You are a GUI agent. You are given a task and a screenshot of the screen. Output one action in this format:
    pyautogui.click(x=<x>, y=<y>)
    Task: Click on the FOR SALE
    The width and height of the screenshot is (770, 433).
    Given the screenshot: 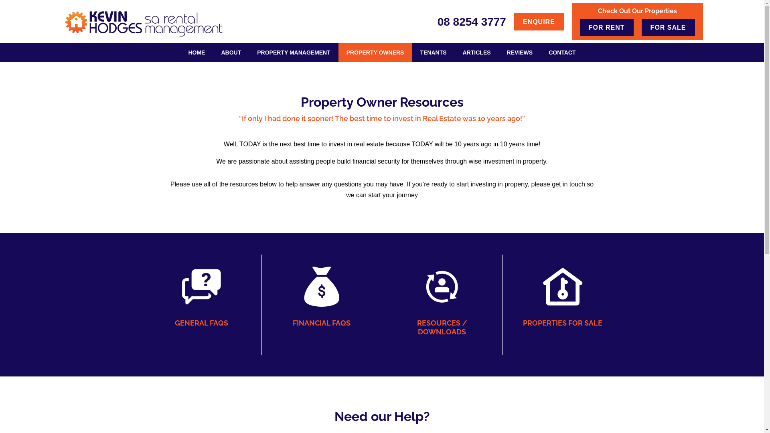 What is the action you would take?
    pyautogui.click(x=668, y=27)
    